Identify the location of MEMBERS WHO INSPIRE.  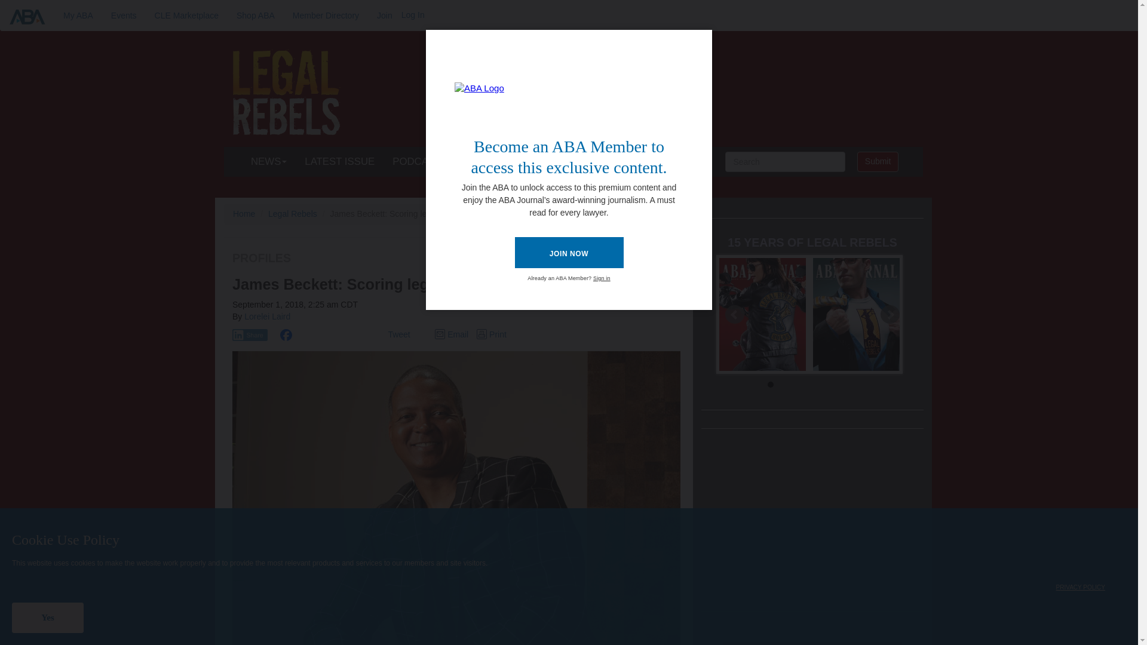
(622, 161).